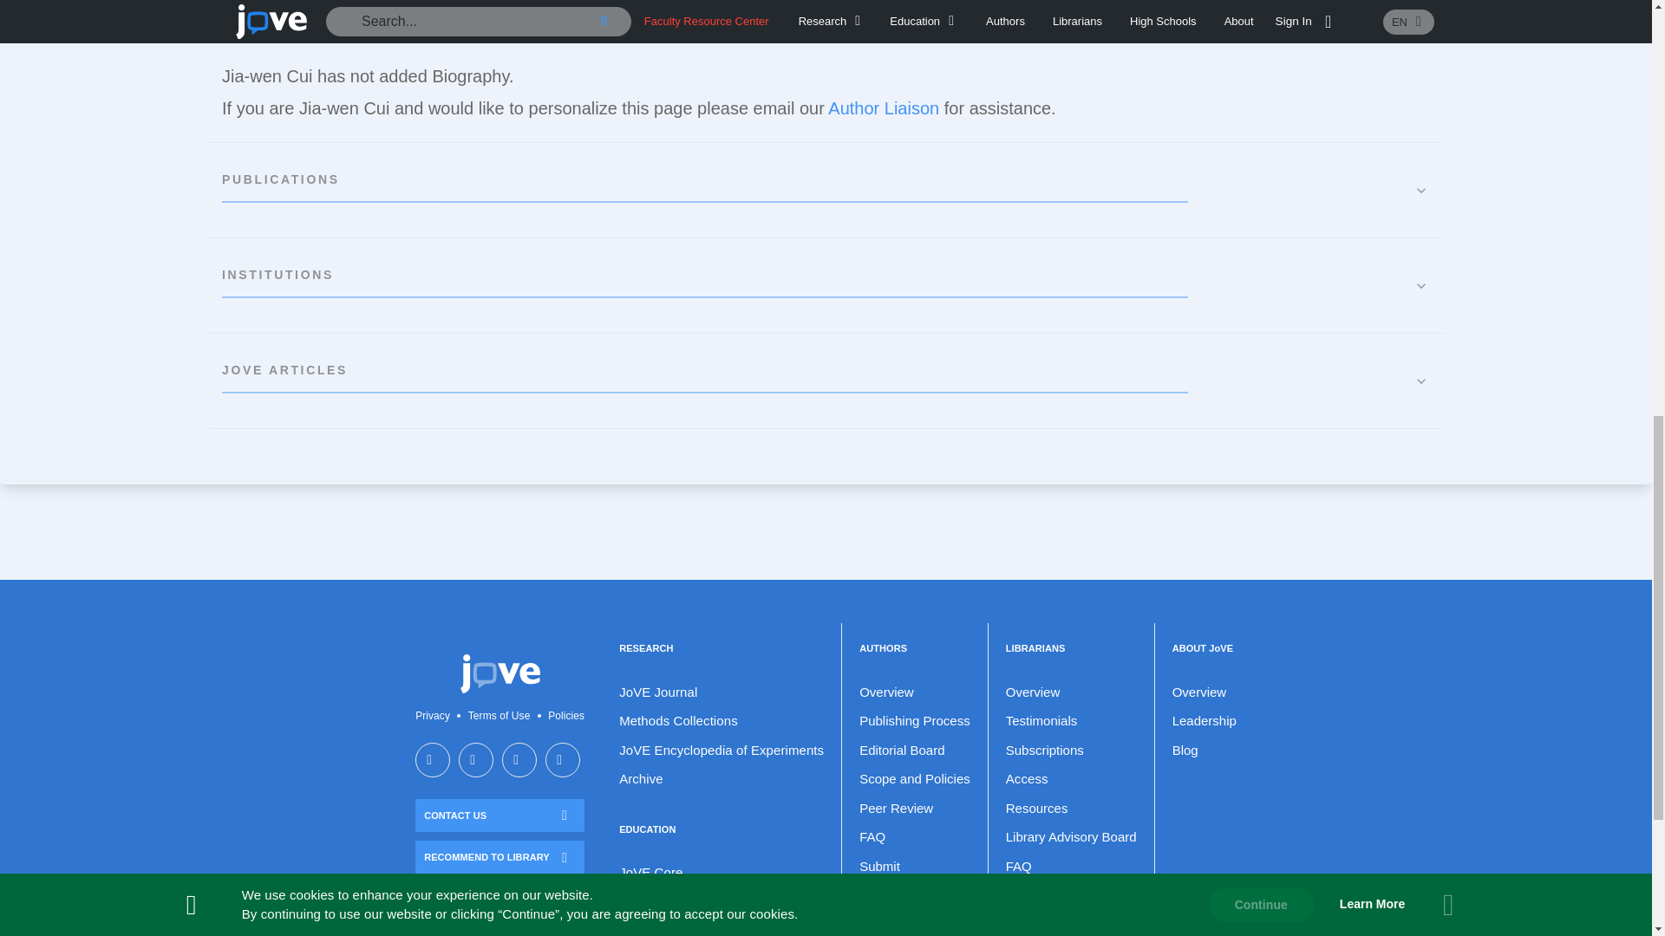 The image size is (1665, 936). Describe the element at coordinates (826, 26) in the screenshot. I see `BIOGRAPHY` at that location.